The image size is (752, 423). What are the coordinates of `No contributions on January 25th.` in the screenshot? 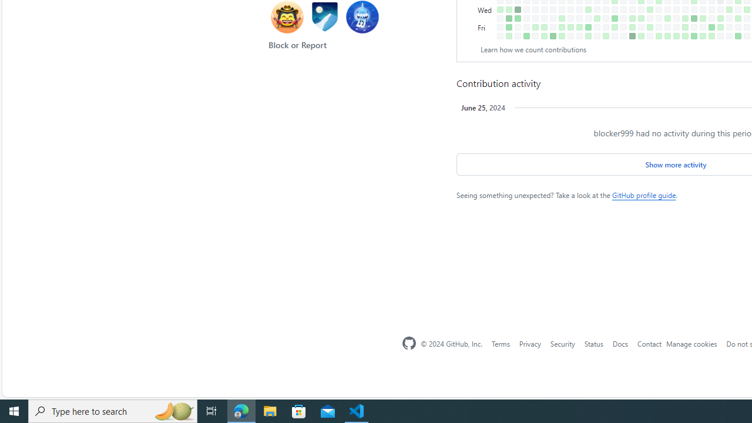 It's located at (526, 18).